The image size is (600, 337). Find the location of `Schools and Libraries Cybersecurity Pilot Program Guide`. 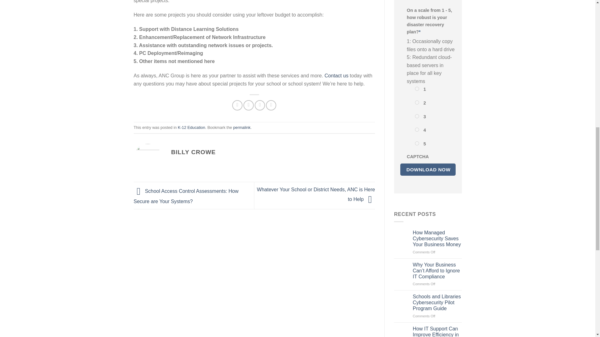

Schools and Libraries Cybersecurity Pilot Program Guide is located at coordinates (437, 303).